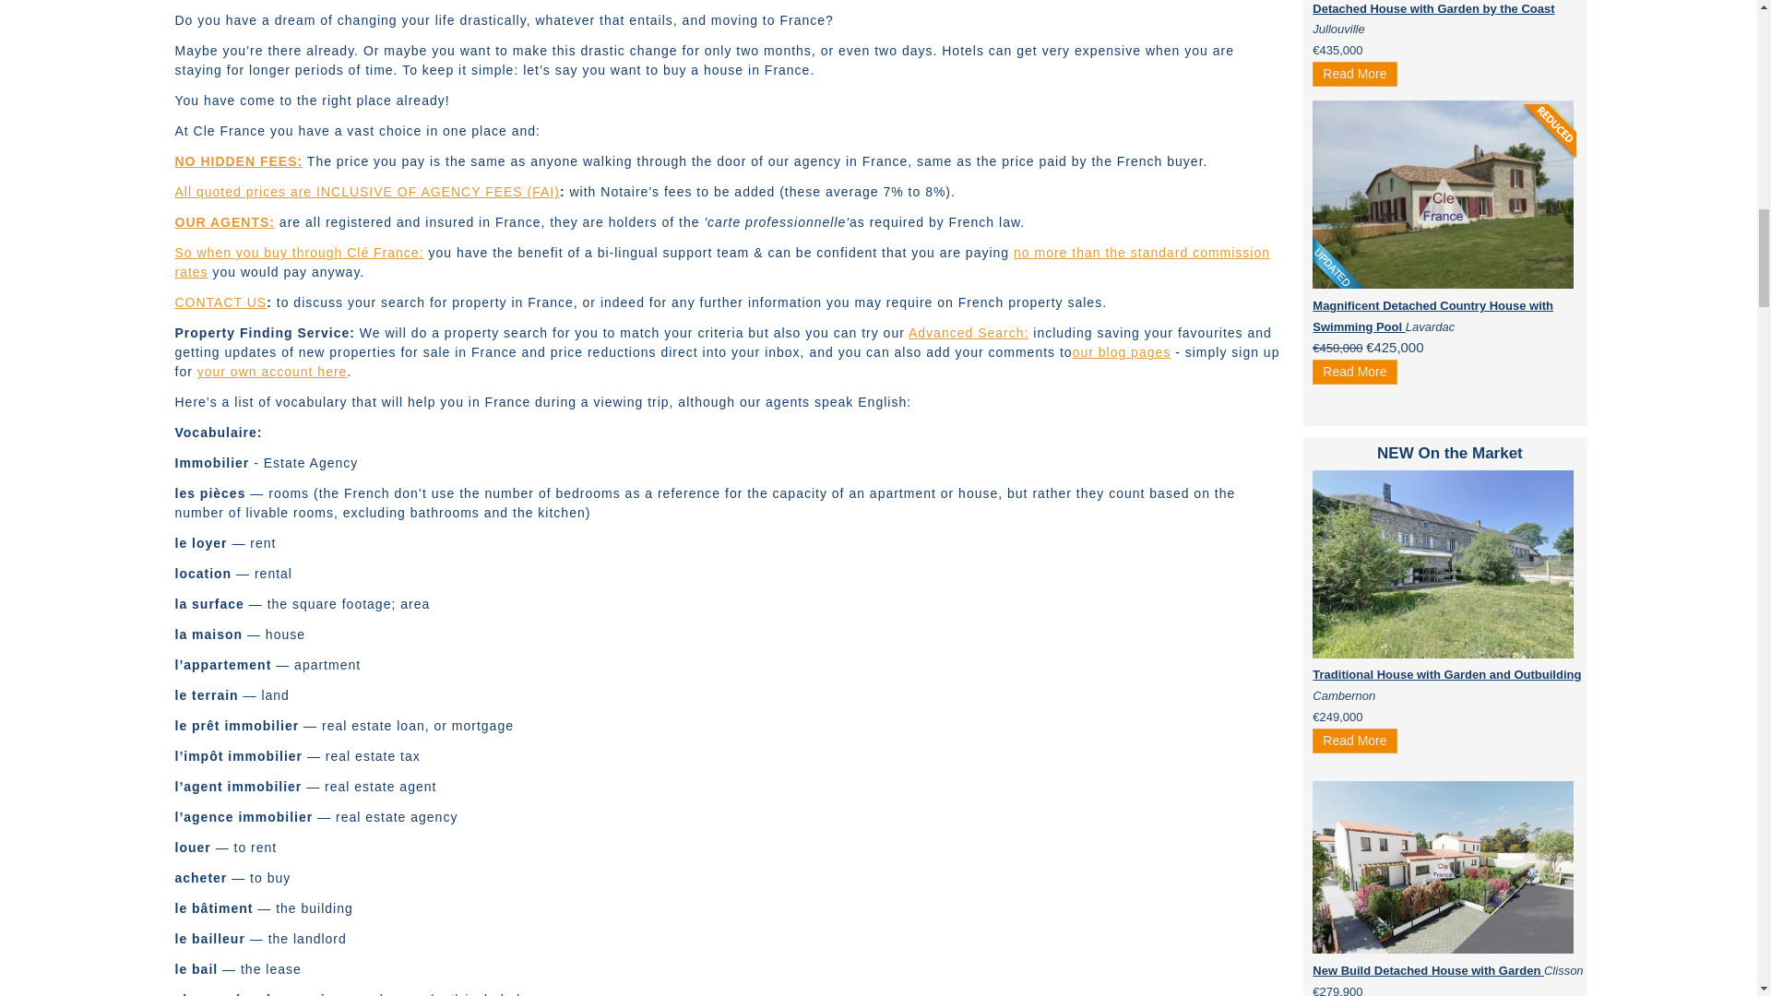 This screenshot has width=1771, height=996. Describe the element at coordinates (1122, 351) in the screenshot. I see `Cle France Blog pages` at that location.